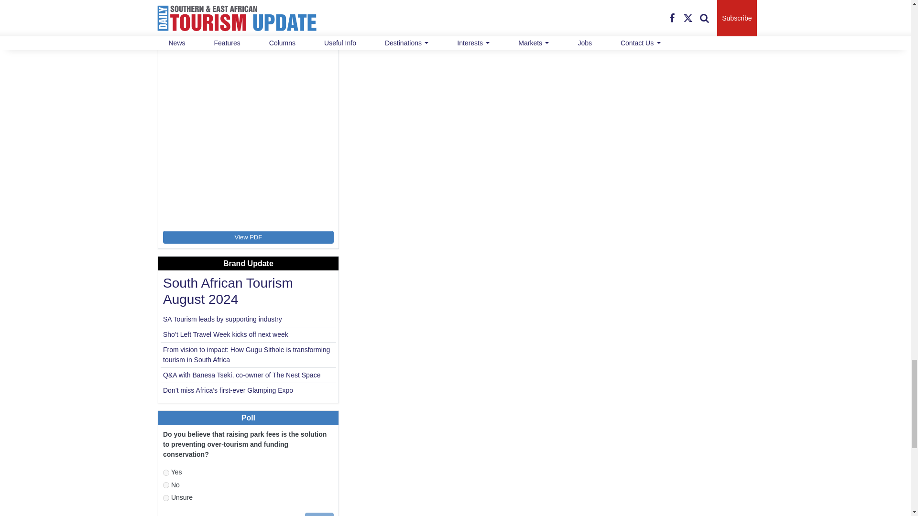 Image resolution: width=918 pixels, height=516 pixels. What do you see at coordinates (166, 472) in the screenshot?
I see `46ac9d54b` at bounding box center [166, 472].